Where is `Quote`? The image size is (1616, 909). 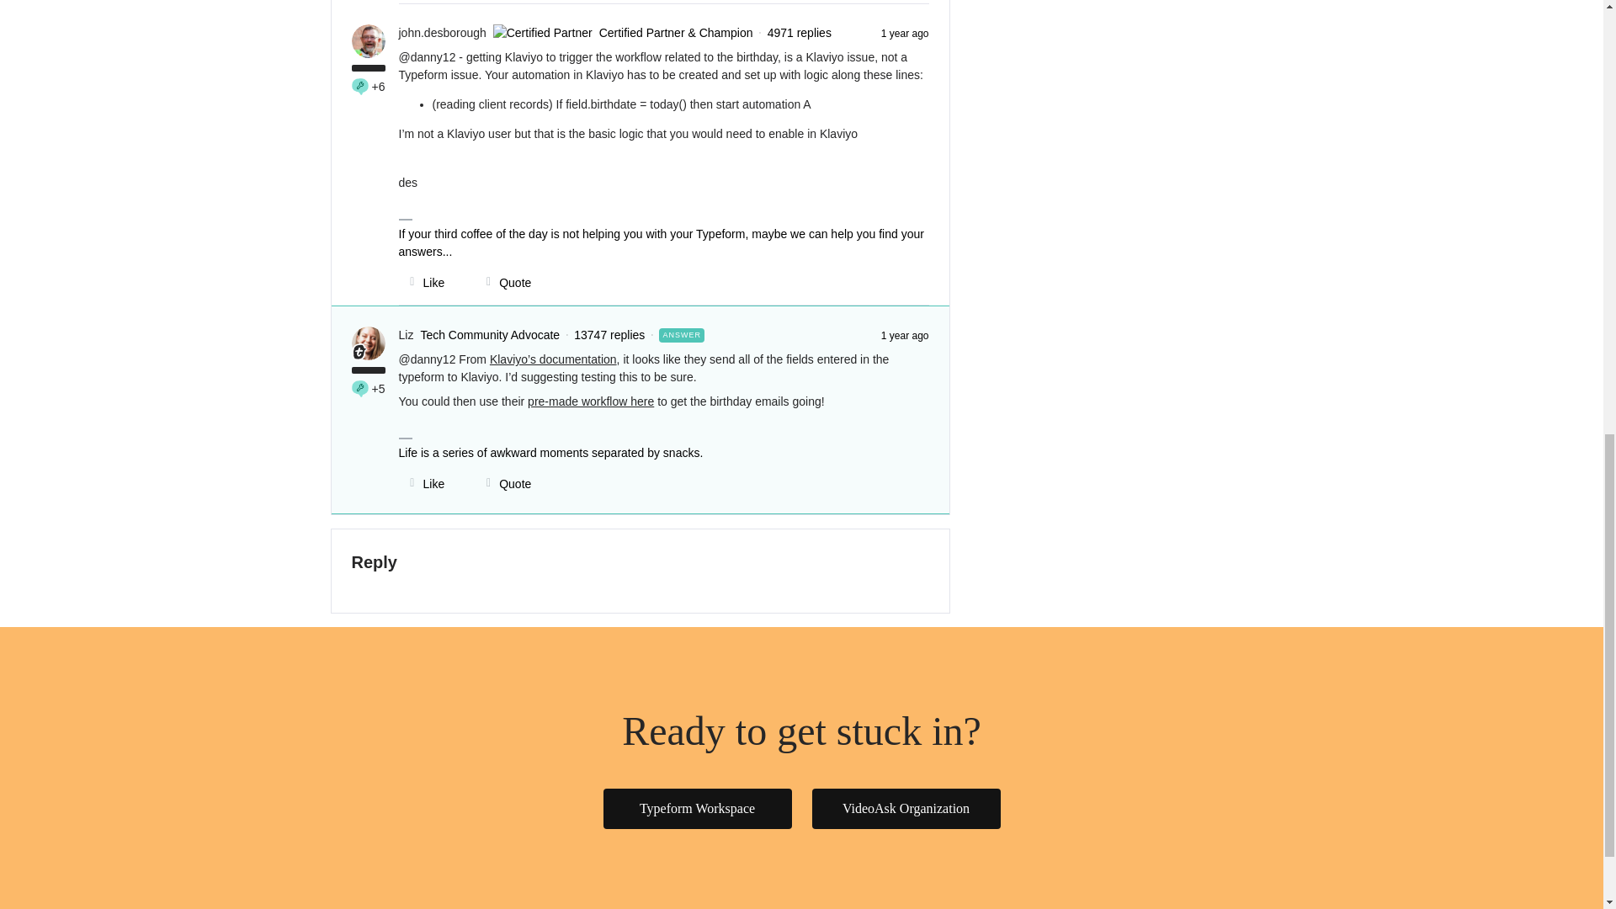 Quote is located at coordinates (503, 483).